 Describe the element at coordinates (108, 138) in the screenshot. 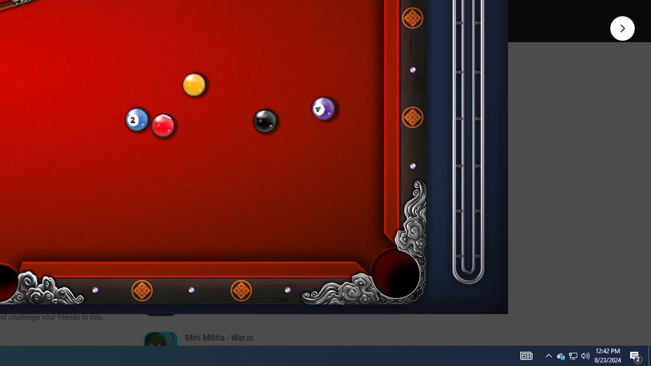

I see `Scroll Next` at that location.